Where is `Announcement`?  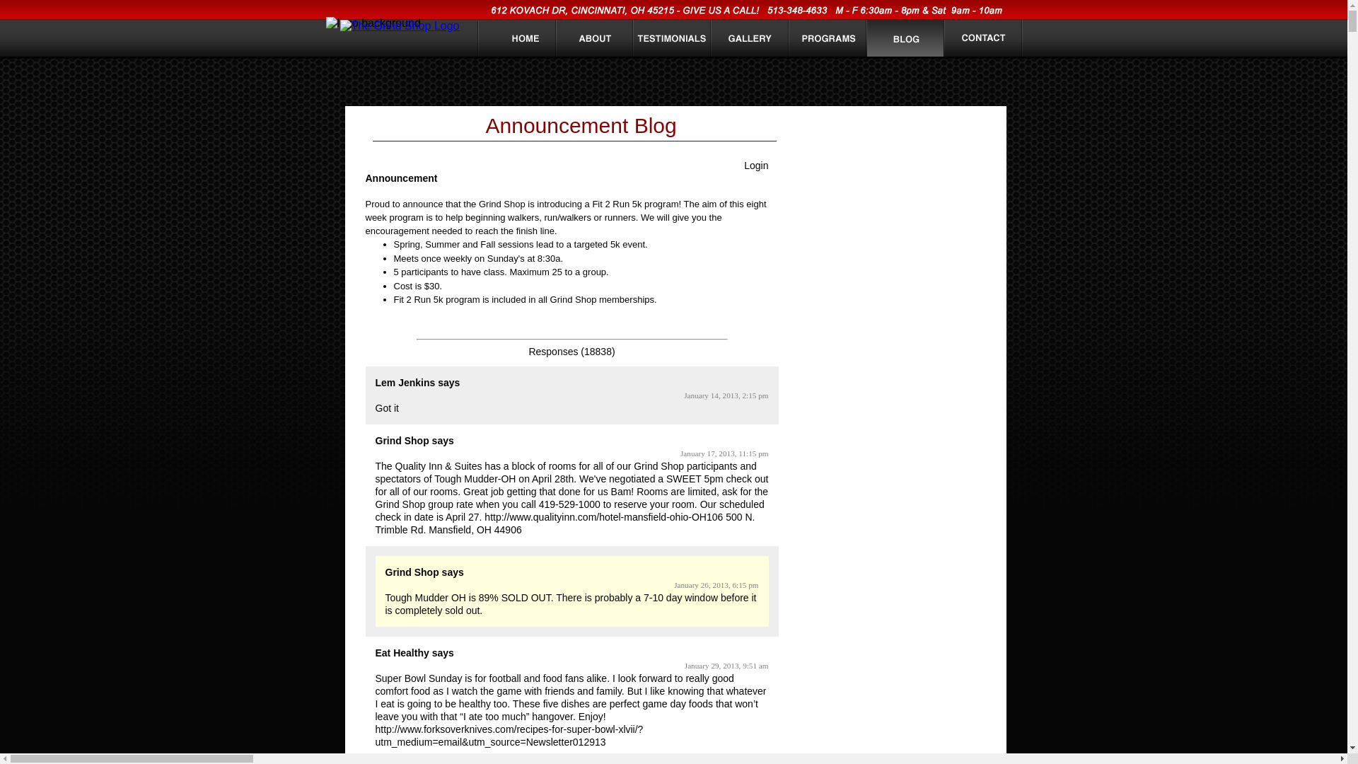 Announcement is located at coordinates (401, 178).